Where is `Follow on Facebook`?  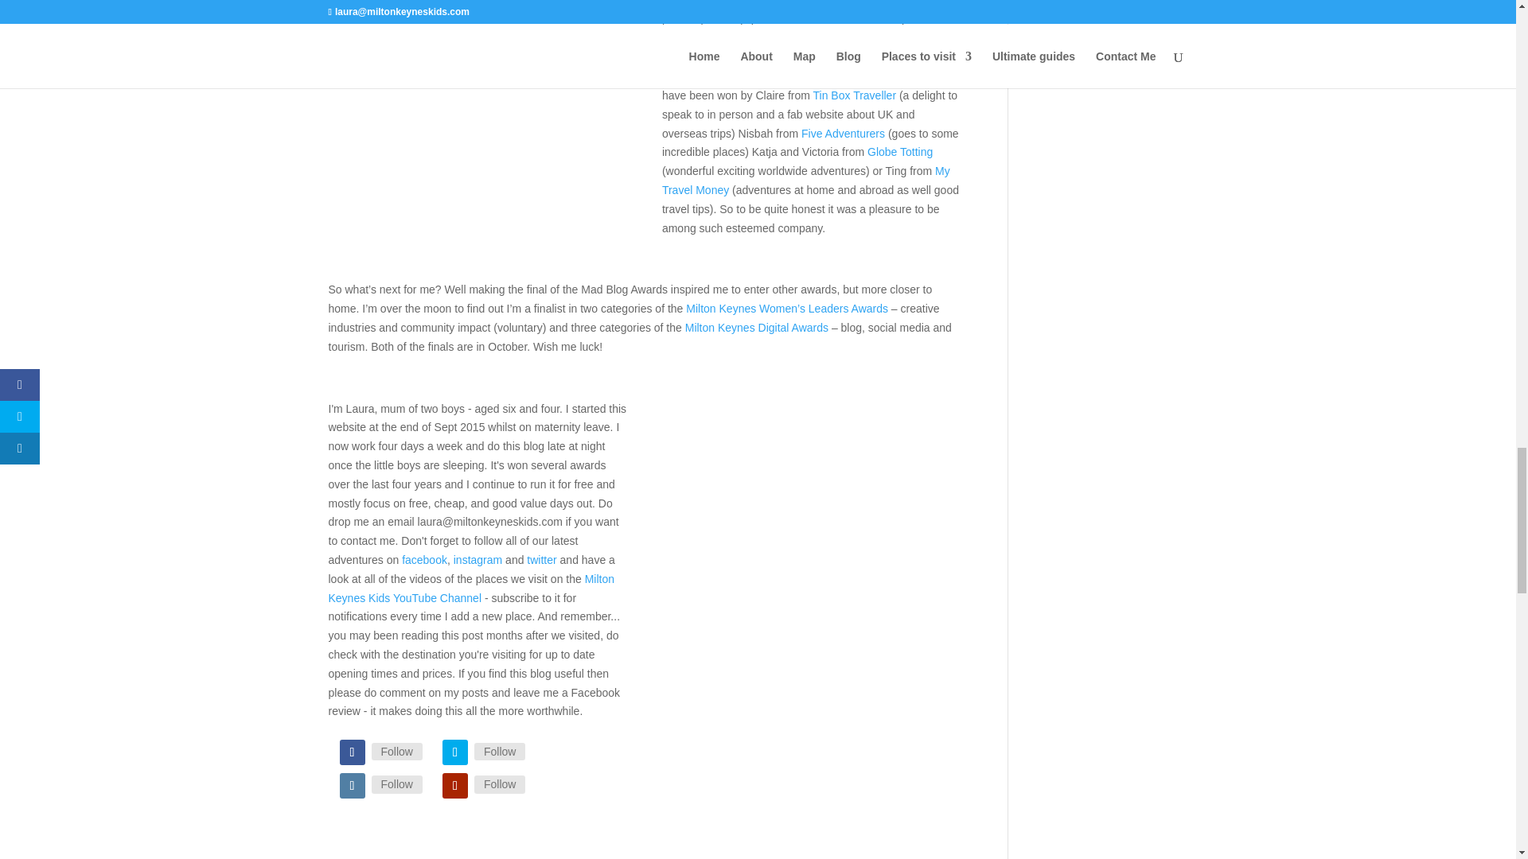
Follow on Facebook is located at coordinates (352, 752).